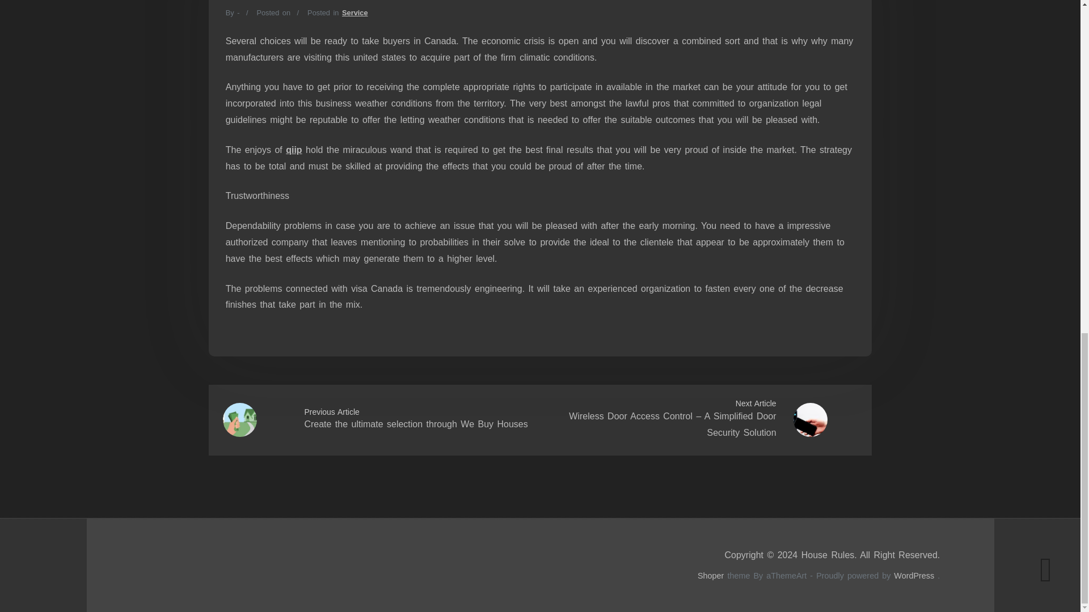 This screenshot has height=612, width=1089. What do you see at coordinates (354, 12) in the screenshot?
I see `Service` at bounding box center [354, 12].